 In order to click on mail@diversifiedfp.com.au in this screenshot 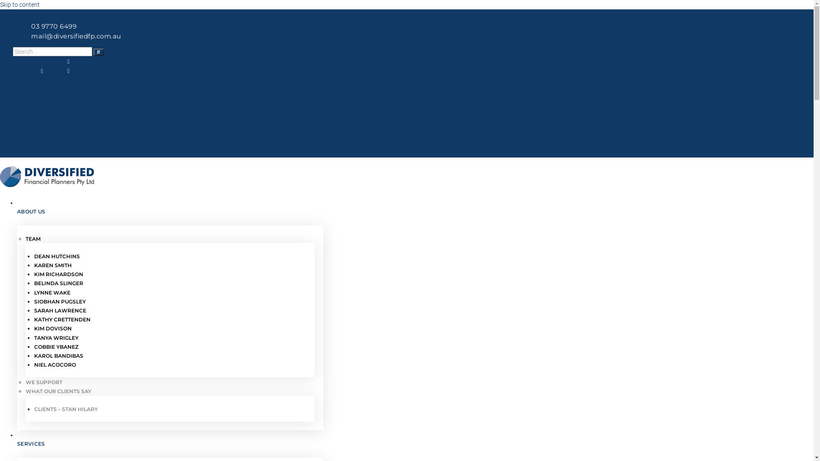, I will do `click(76, 36)`.